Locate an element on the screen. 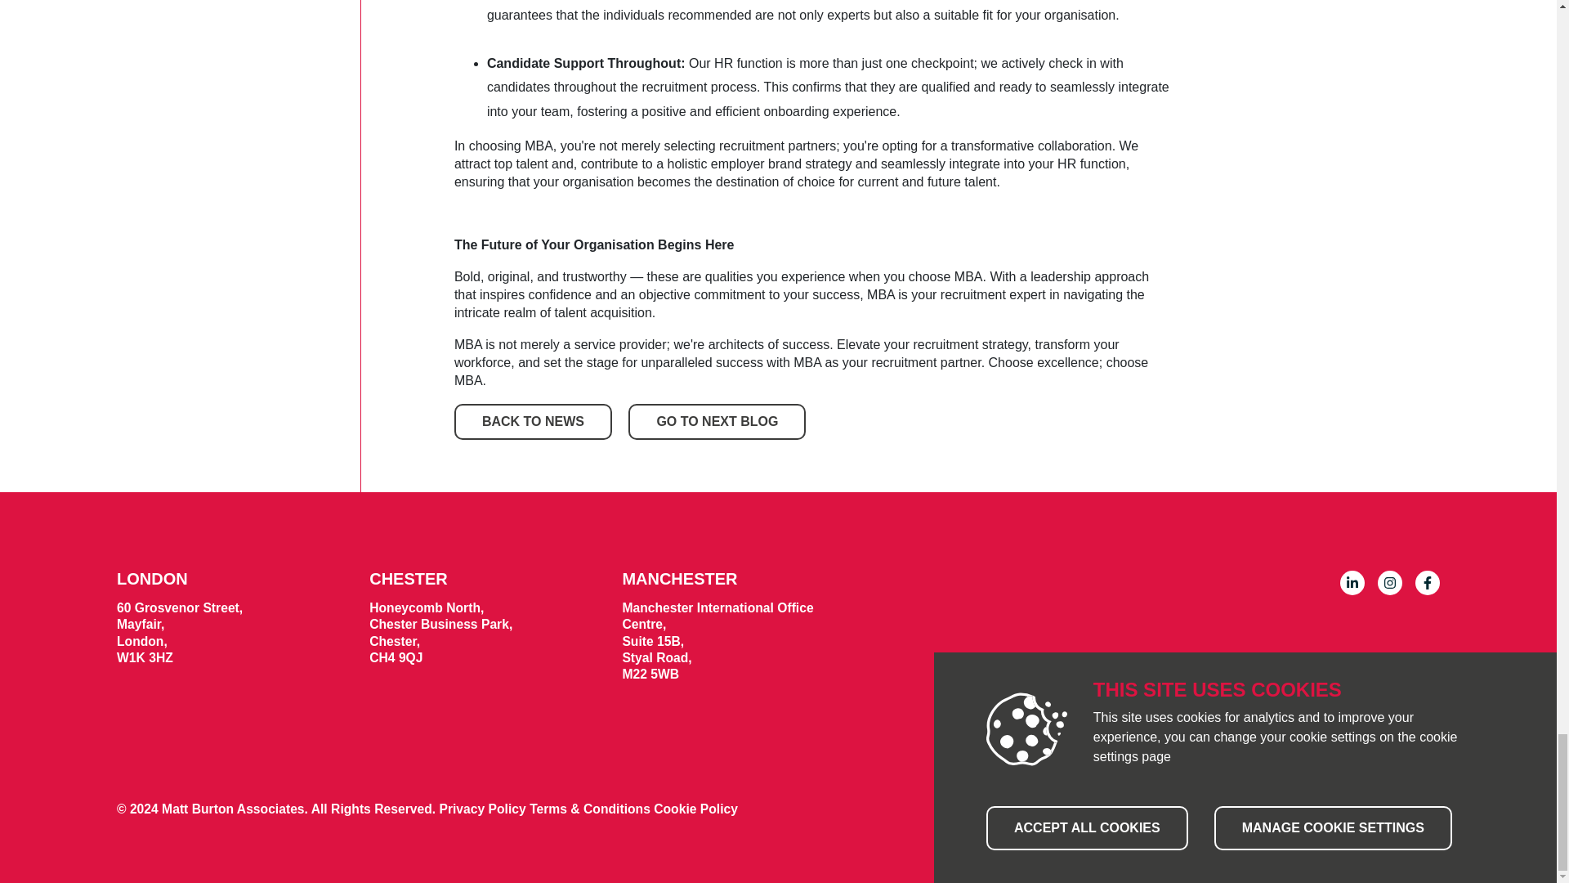 The image size is (1569, 883). BACK TO NEWS is located at coordinates (533, 421).